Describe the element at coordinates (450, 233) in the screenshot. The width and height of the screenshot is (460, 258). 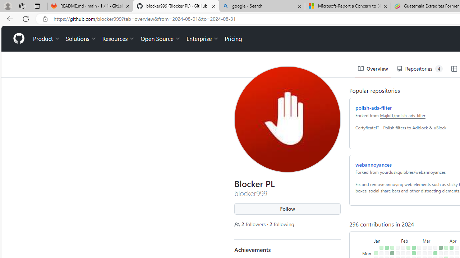
I see `No contributions on April 9th.` at that location.